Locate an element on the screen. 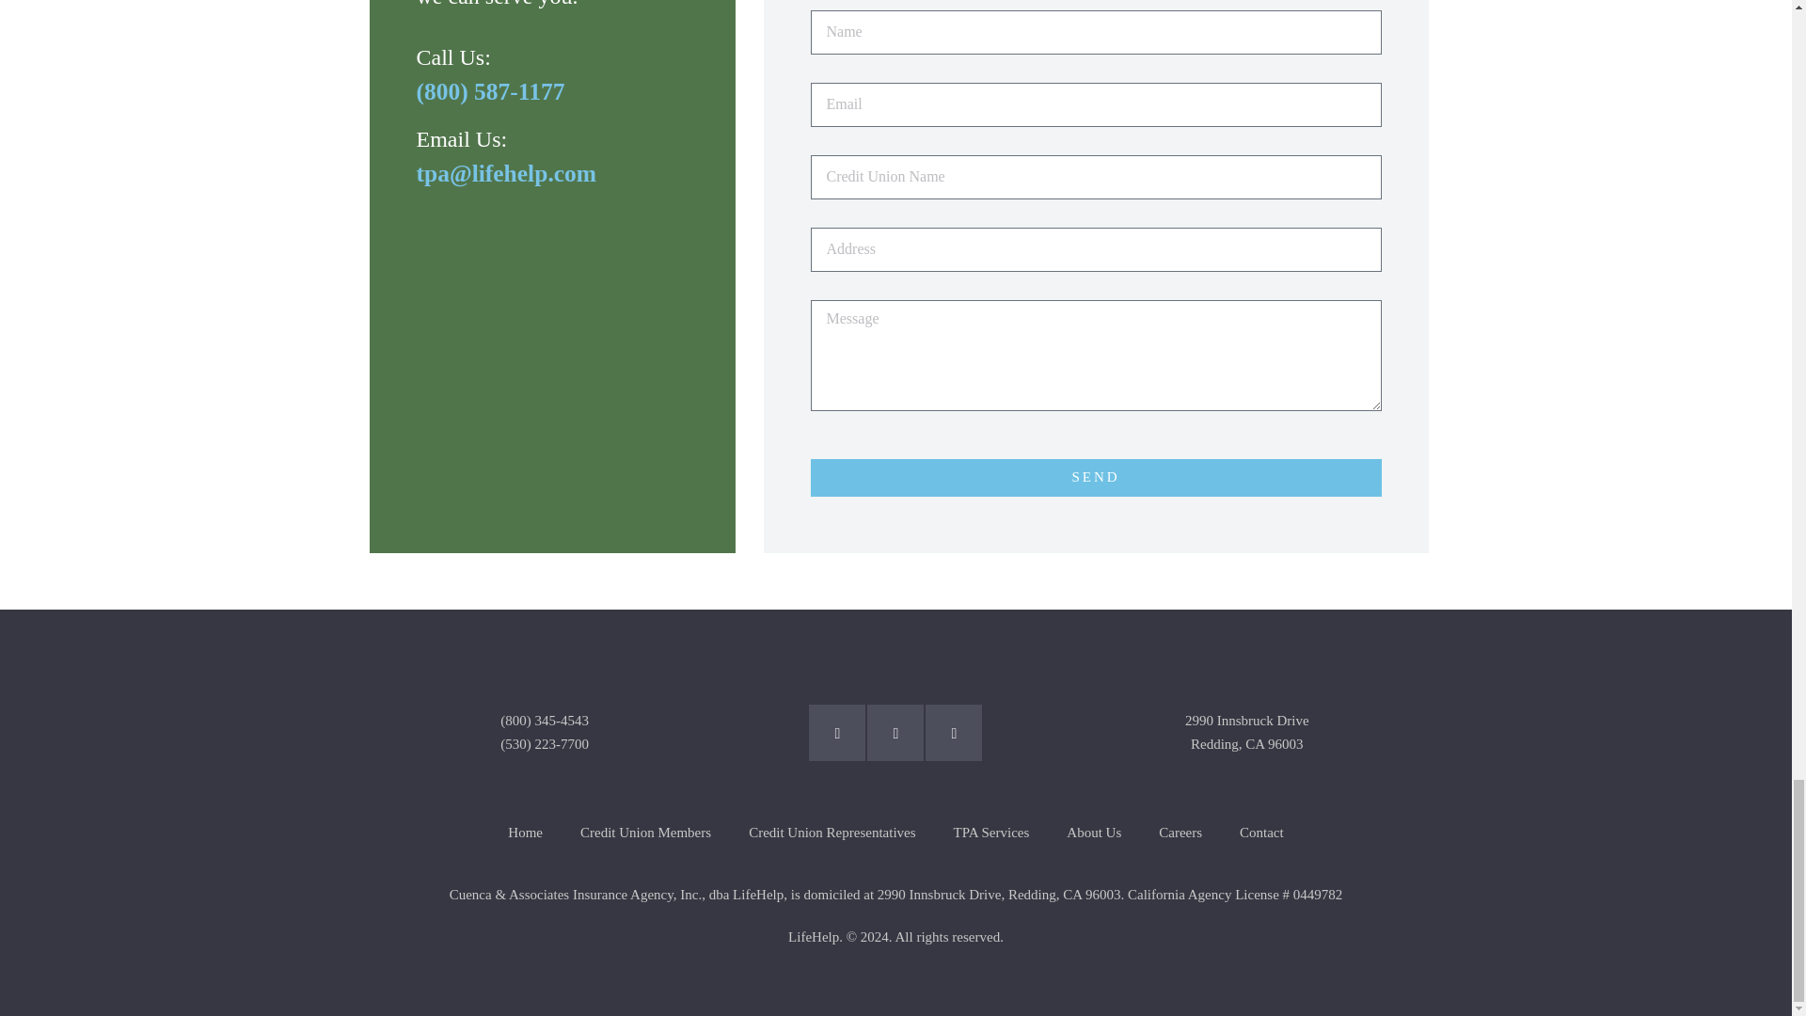 The image size is (1806, 1016). Instagram is located at coordinates (895, 732).